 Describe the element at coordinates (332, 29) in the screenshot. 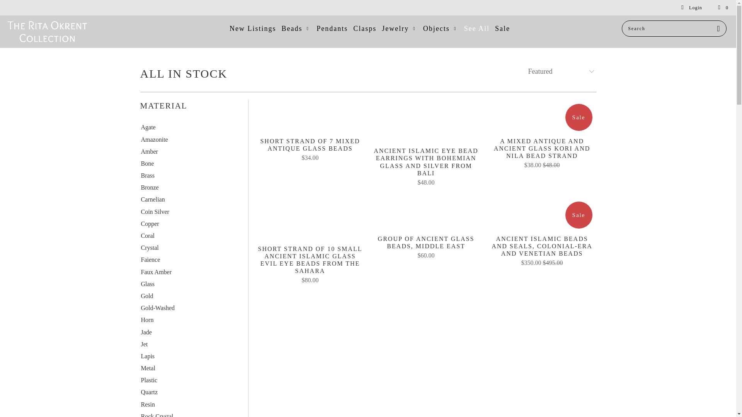

I see `Pendants` at that location.